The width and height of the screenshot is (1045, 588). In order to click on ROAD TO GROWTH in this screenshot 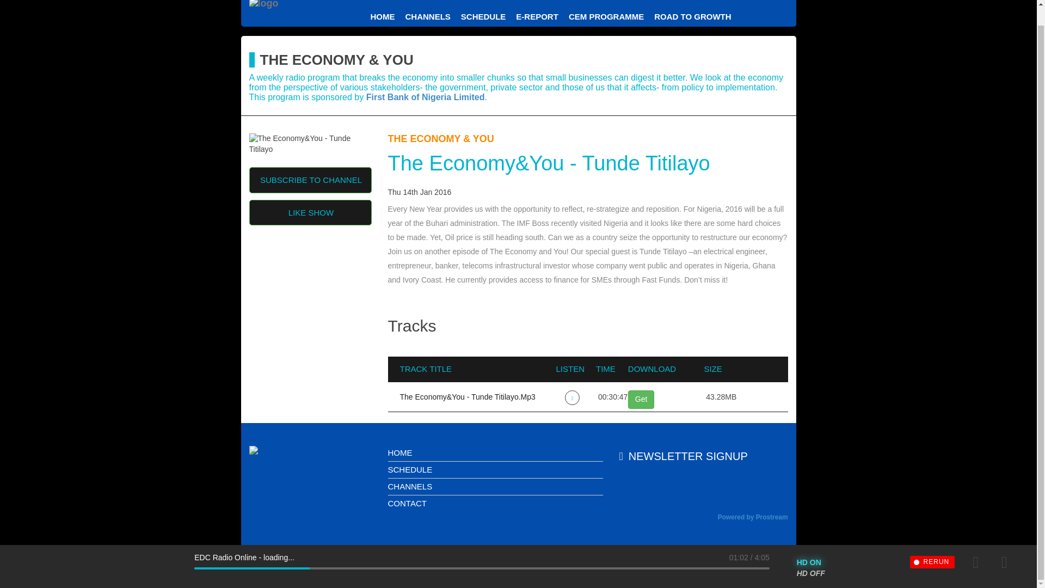, I will do `click(692, 16)`.